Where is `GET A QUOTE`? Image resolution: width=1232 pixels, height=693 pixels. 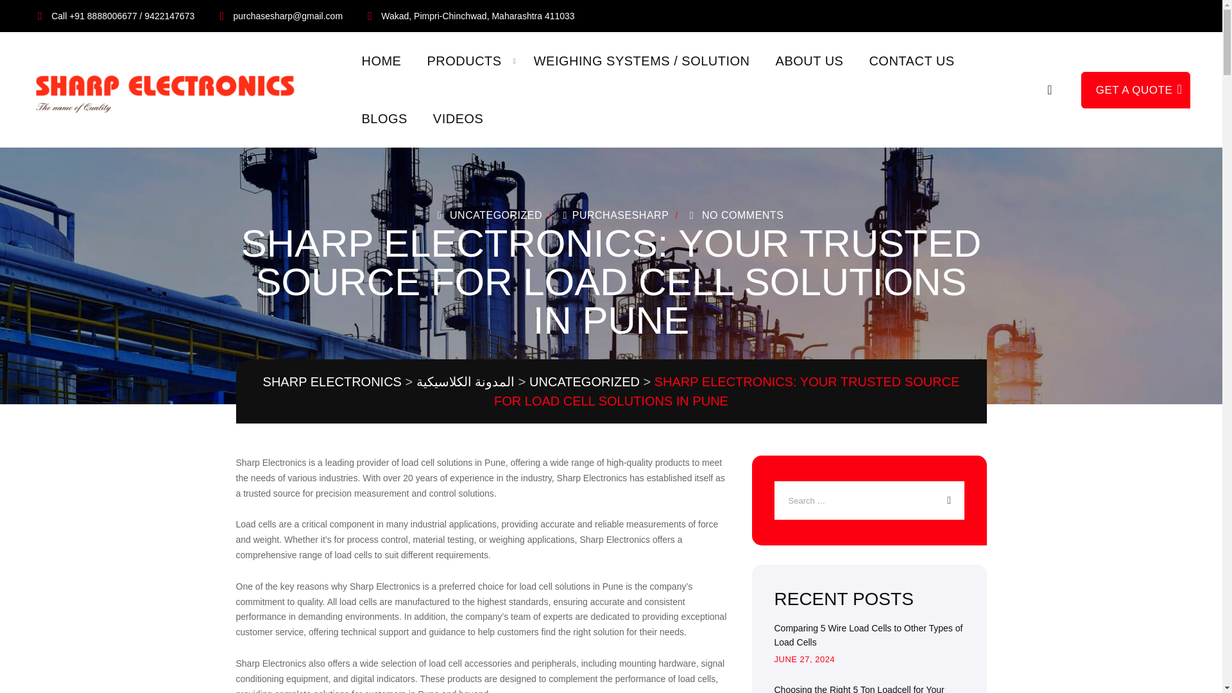
GET A QUOTE is located at coordinates (1136, 90).